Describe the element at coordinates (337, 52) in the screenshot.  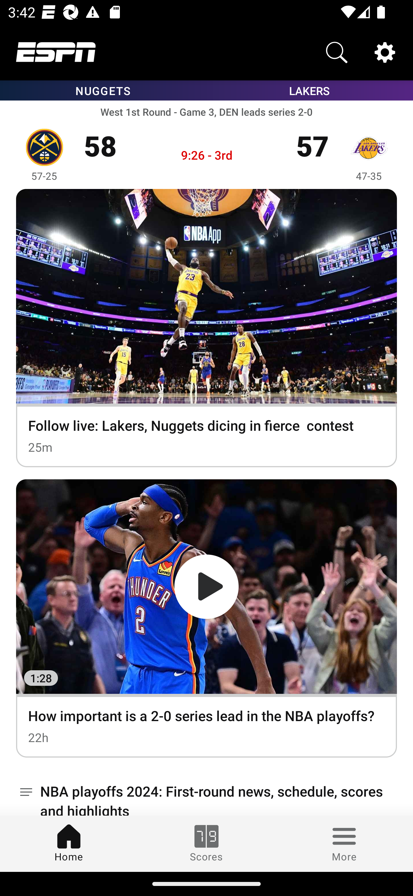
I see `Search` at that location.